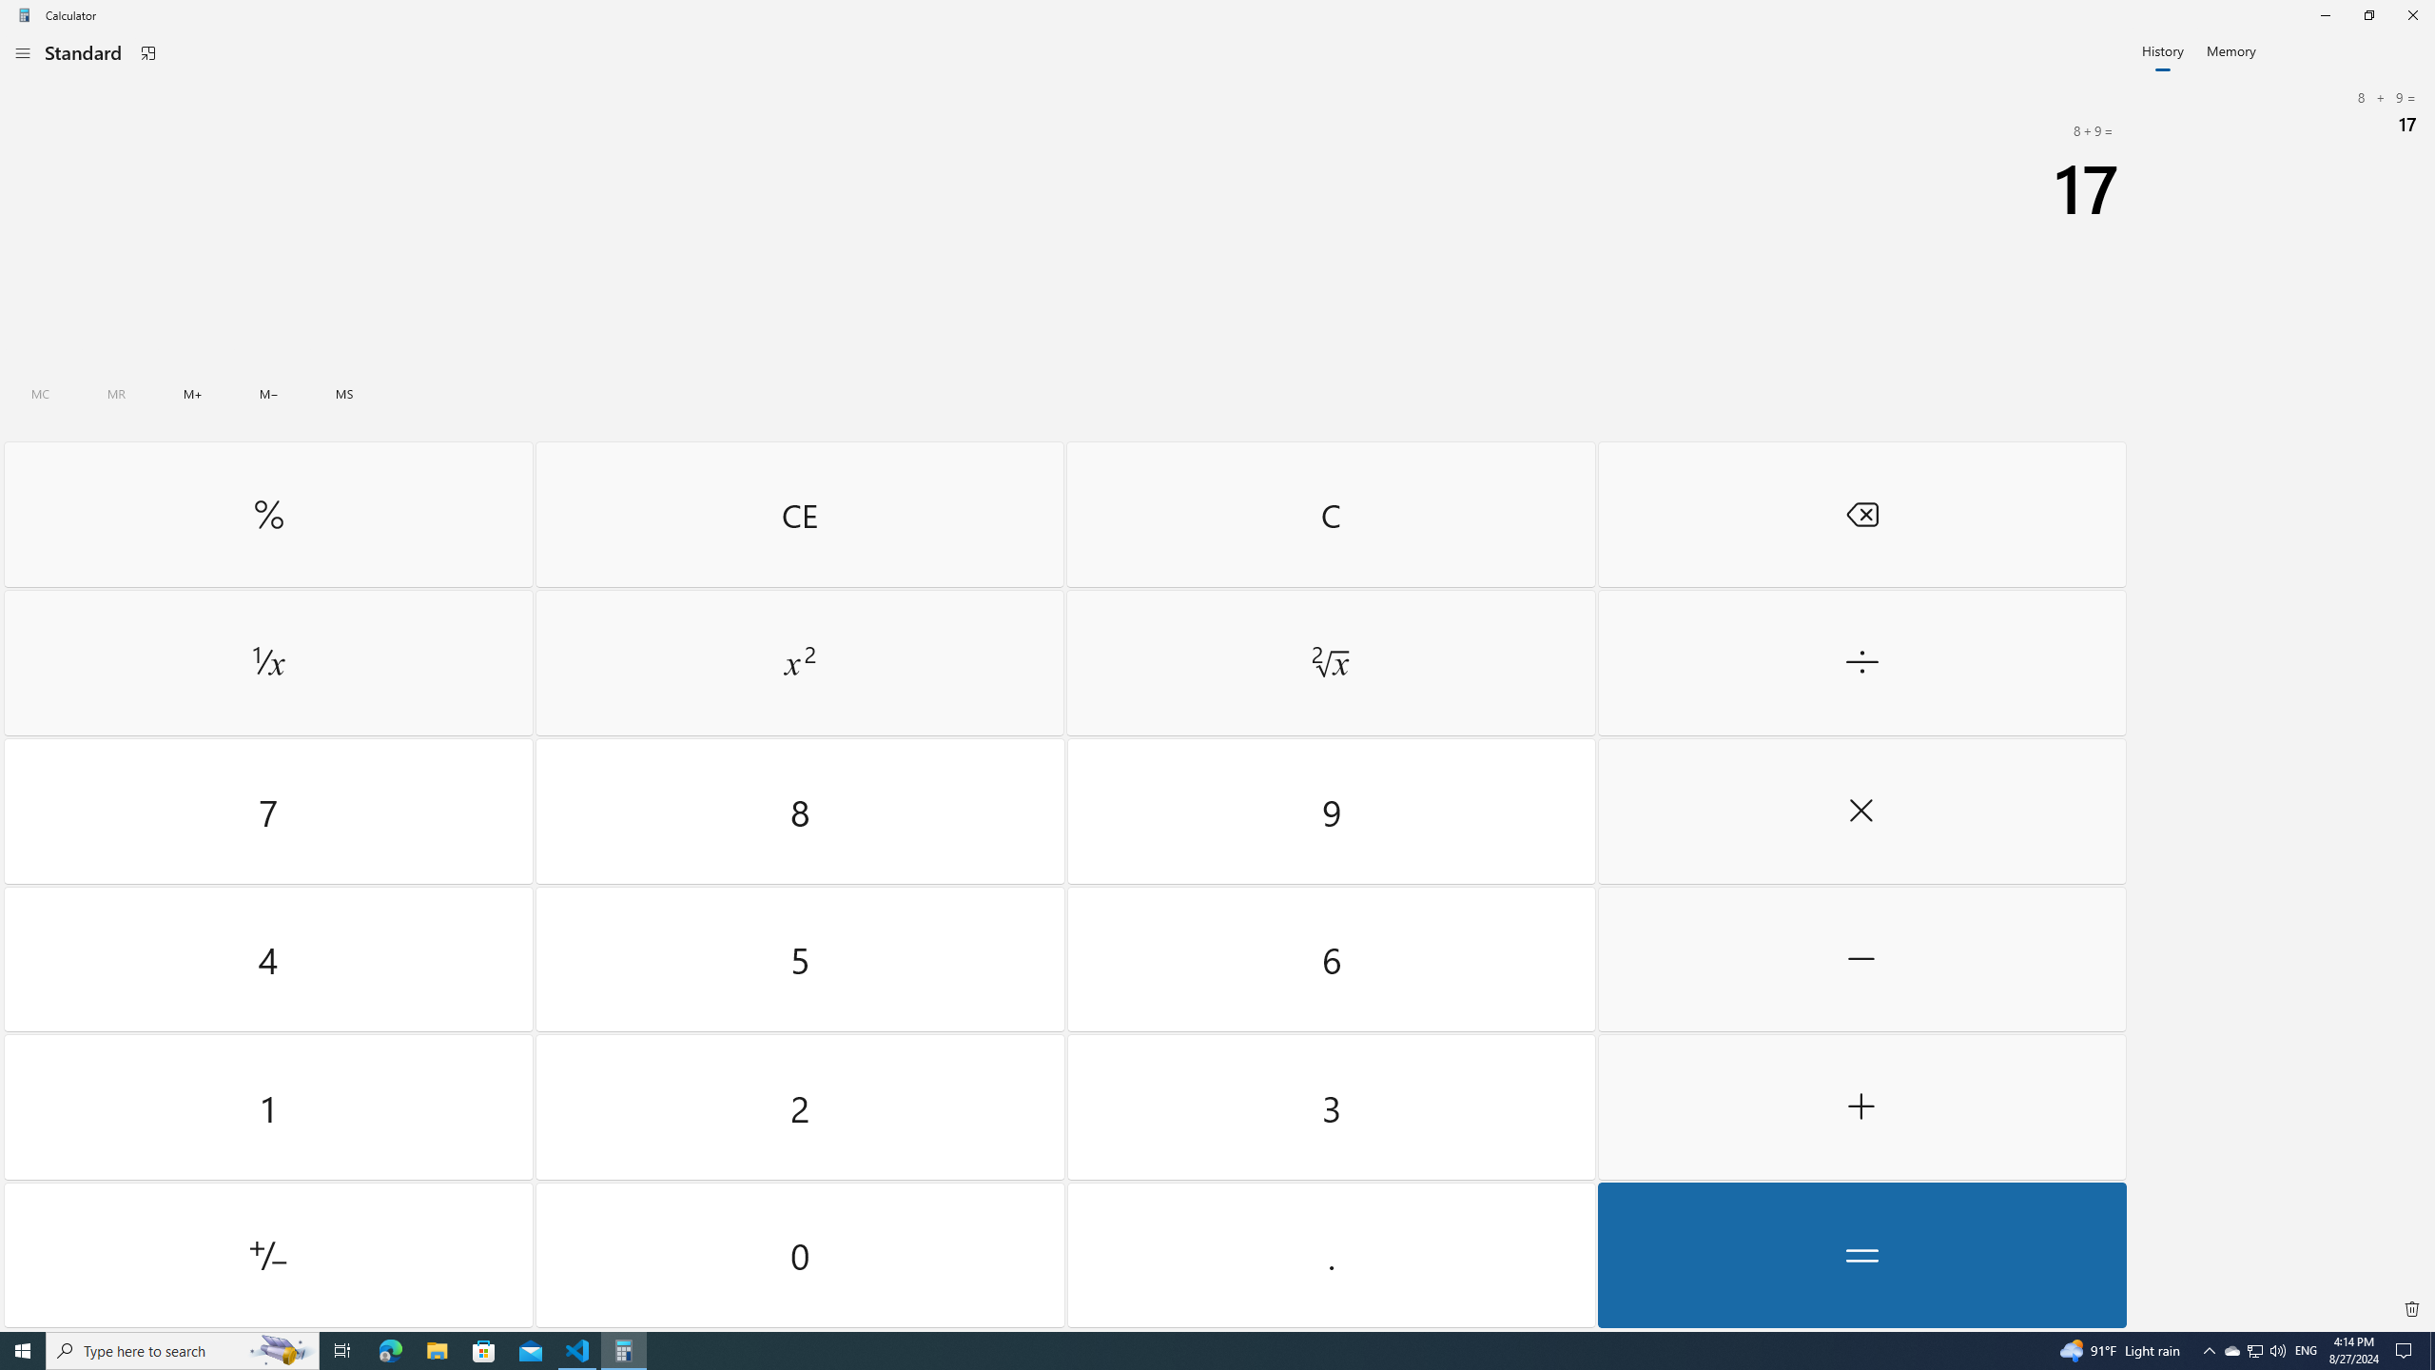 The image size is (2435, 1370). Describe the element at coordinates (2368, 15) in the screenshot. I see `Restore Calculator` at that location.